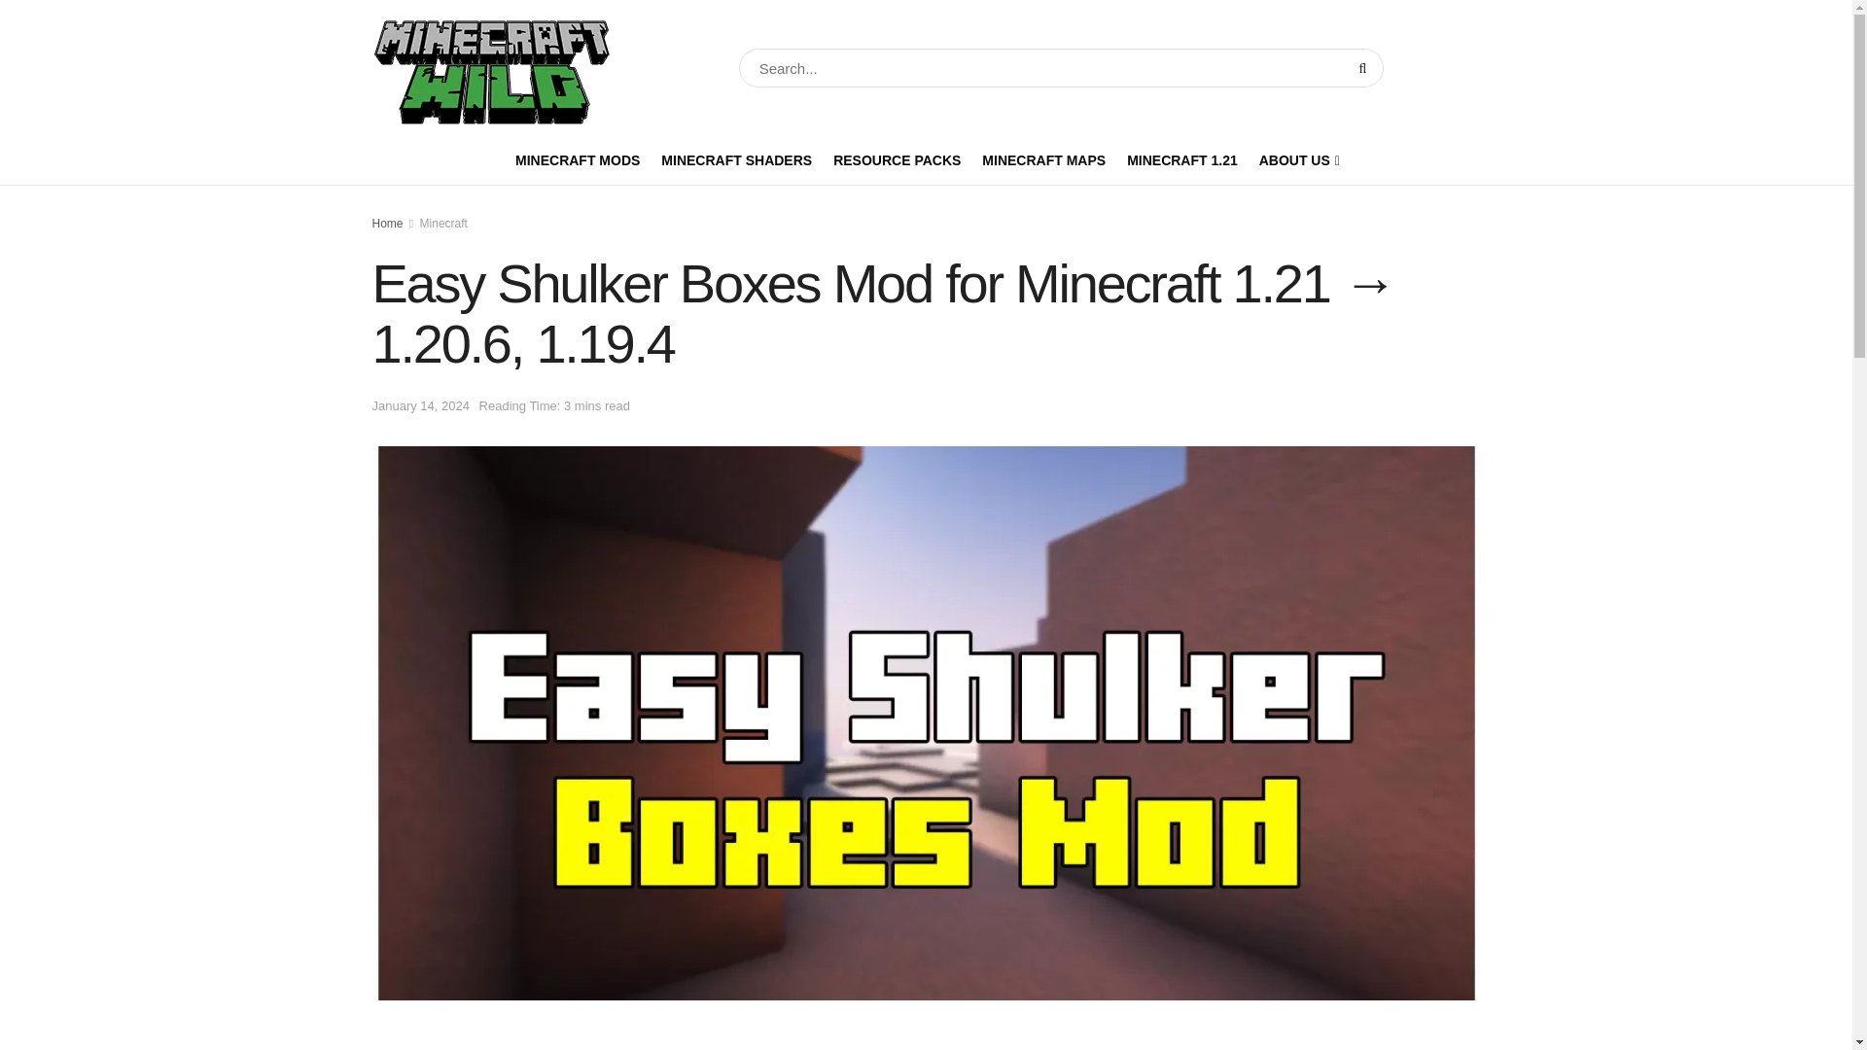 This screenshot has height=1050, width=1867. I want to click on January 14, 2024, so click(420, 406).